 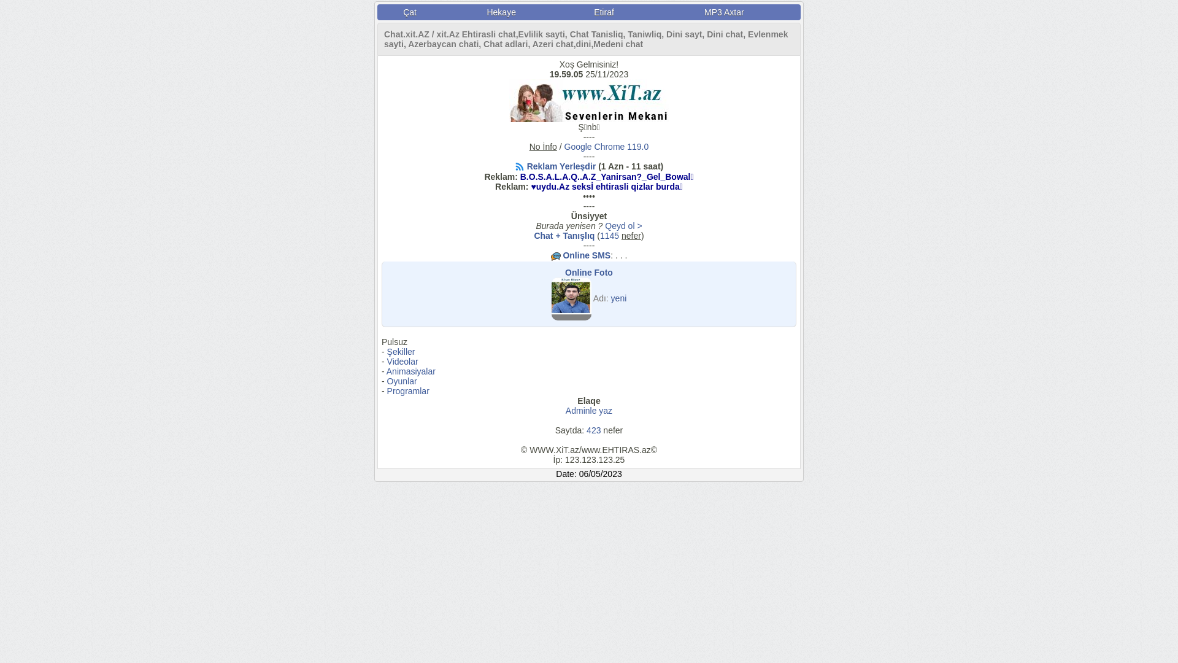 What do you see at coordinates (501, 12) in the screenshot?
I see `Hekaye` at bounding box center [501, 12].